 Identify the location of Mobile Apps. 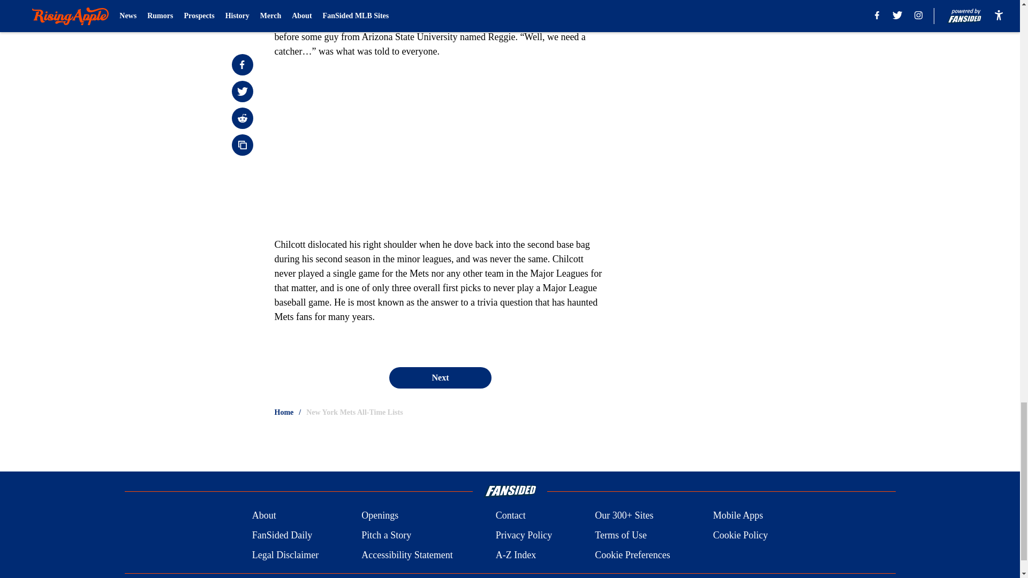
(738, 516).